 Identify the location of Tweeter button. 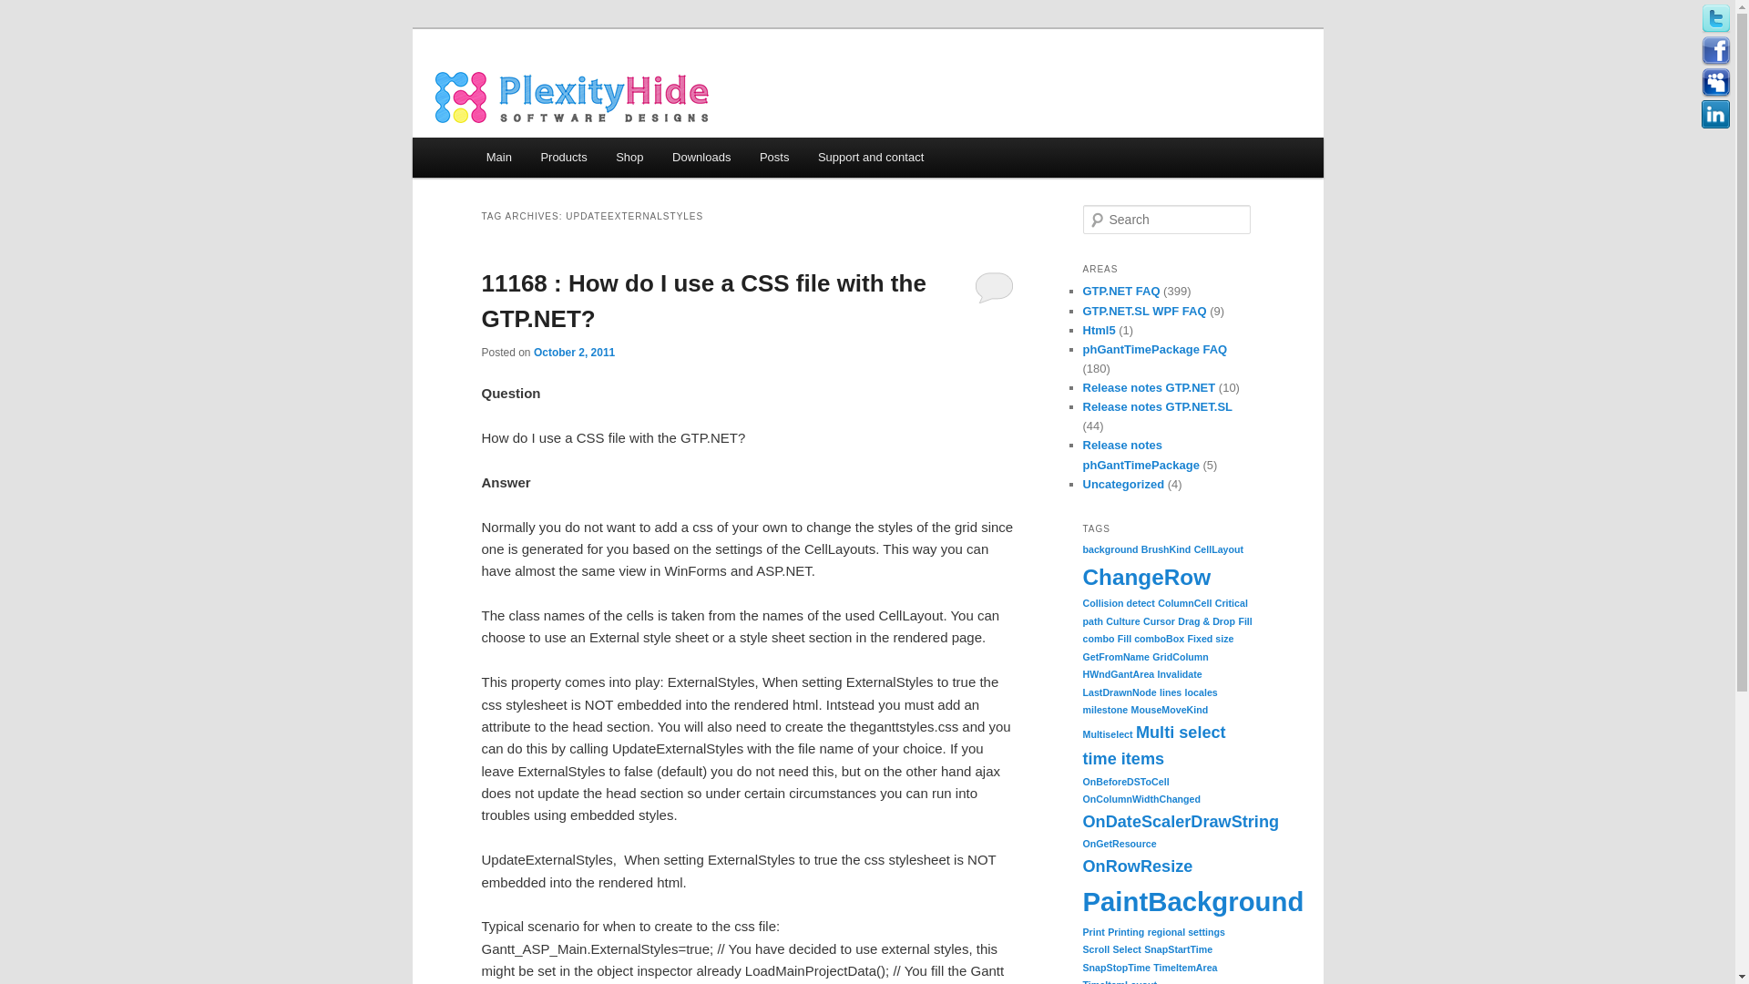
(1716, 18).